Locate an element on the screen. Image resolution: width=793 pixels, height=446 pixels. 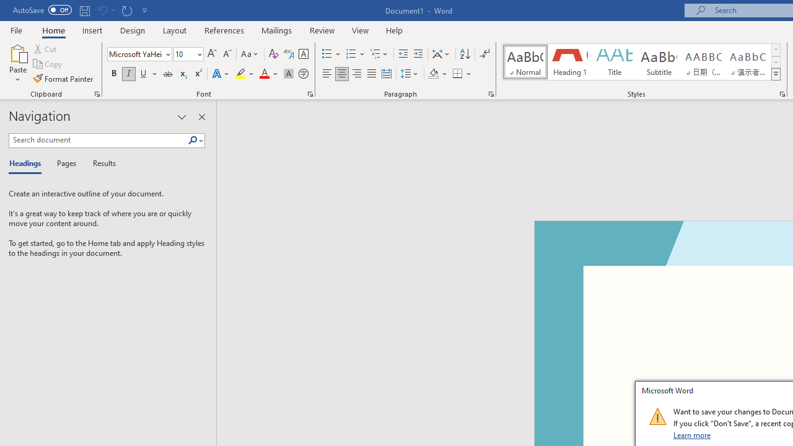
Office Clipboard... is located at coordinates (97, 94).